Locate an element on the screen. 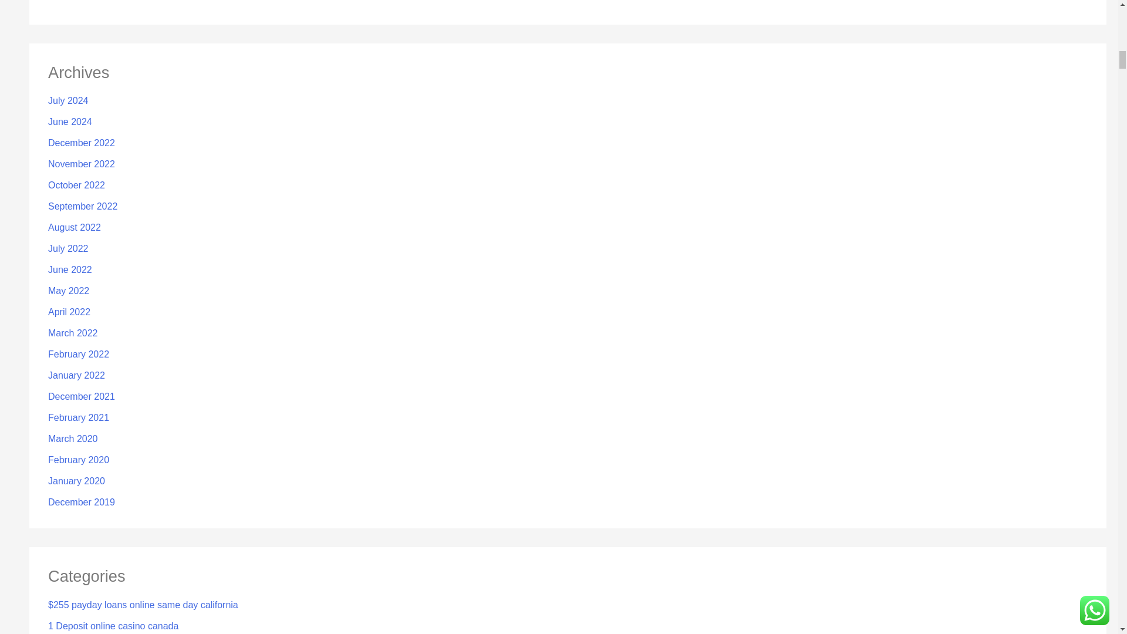 This screenshot has width=1127, height=634. June 2024 is located at coordinates (70, 122).